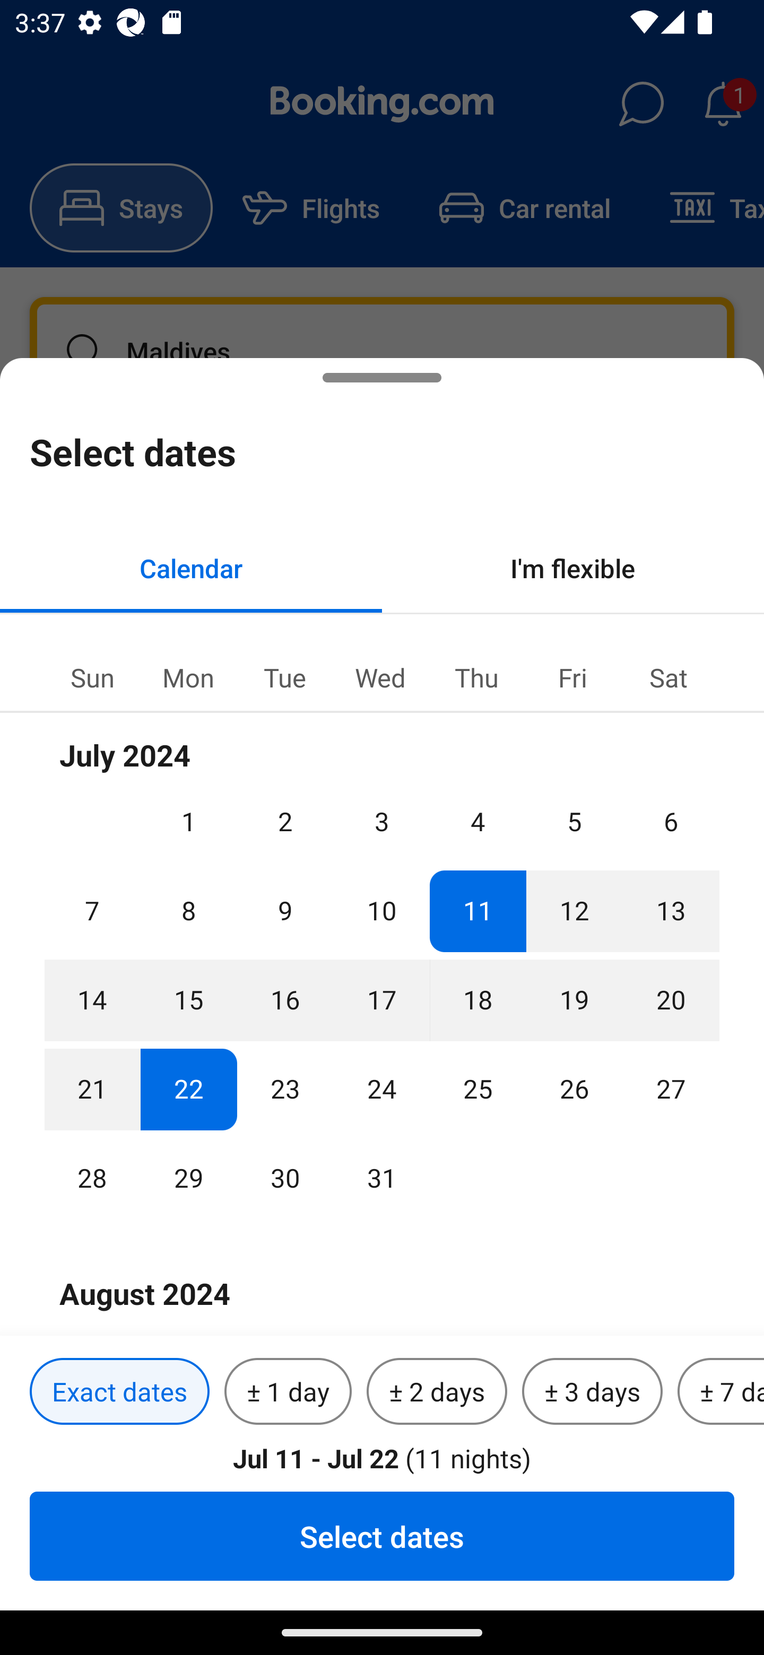  Describe the element at coordinates (288, 1392) in the screenshot. I see `± 1 day` at that location.